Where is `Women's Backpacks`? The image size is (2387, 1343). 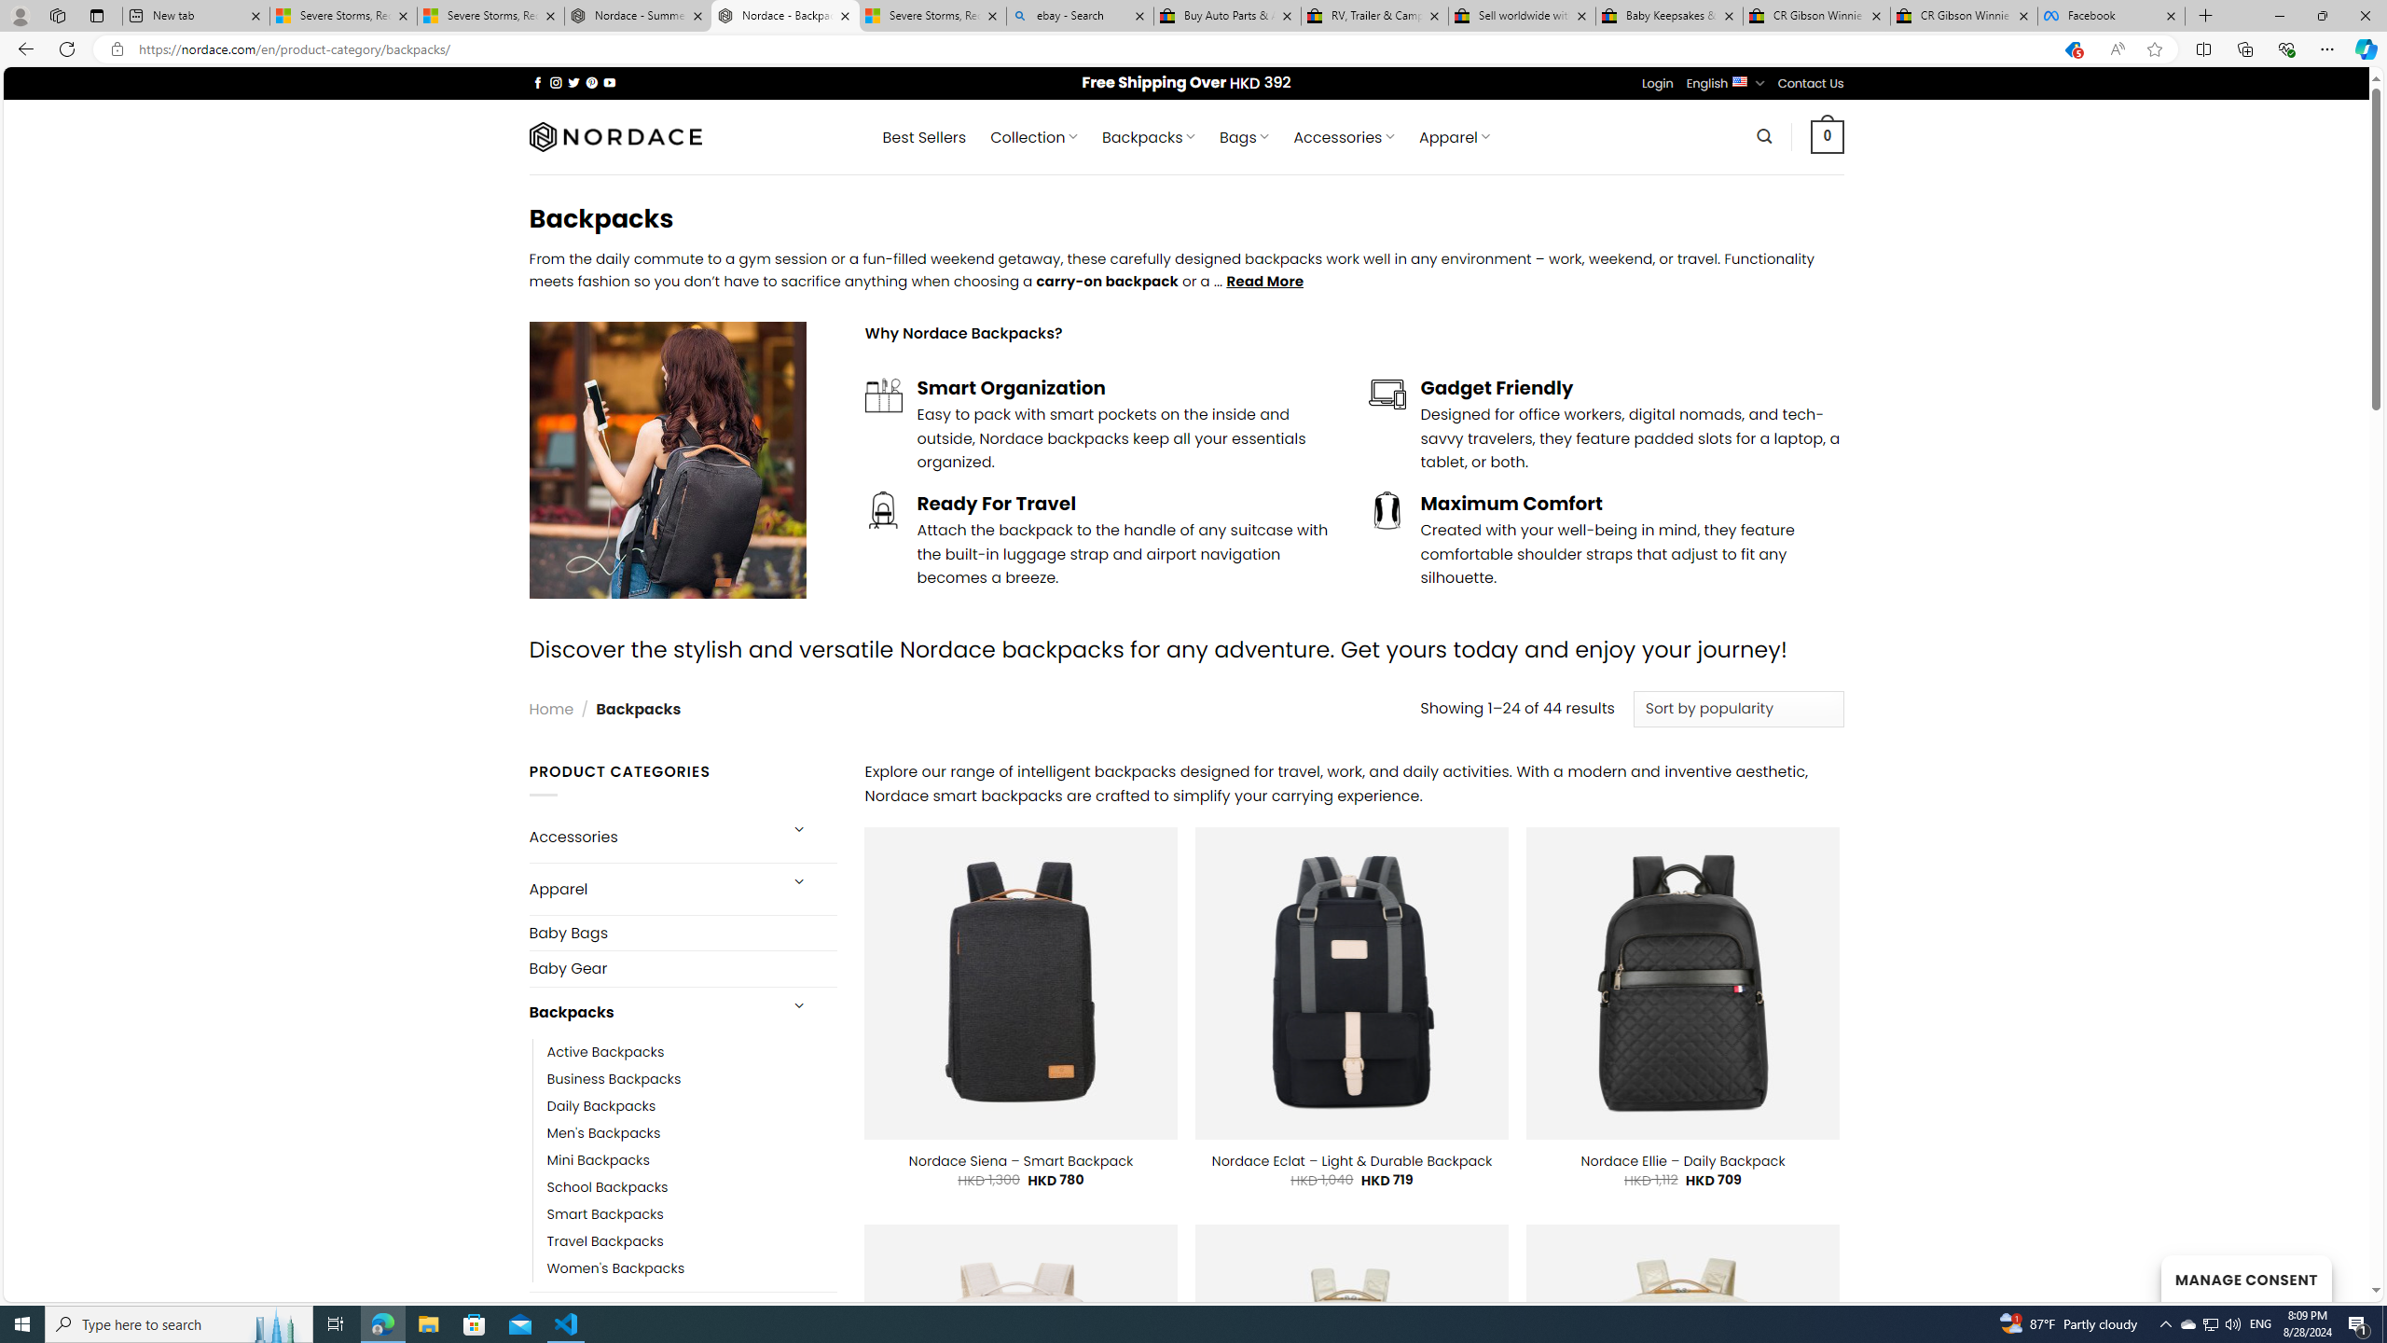
Women's Backpacks is located at coordinates (692, 1268).